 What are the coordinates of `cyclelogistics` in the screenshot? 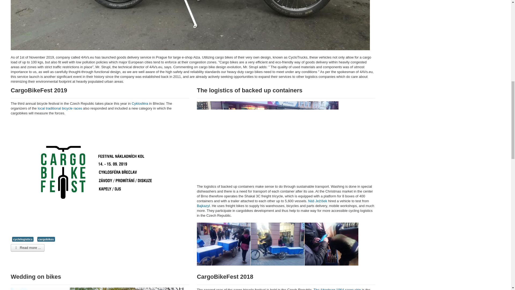 It's located at (23, 239).